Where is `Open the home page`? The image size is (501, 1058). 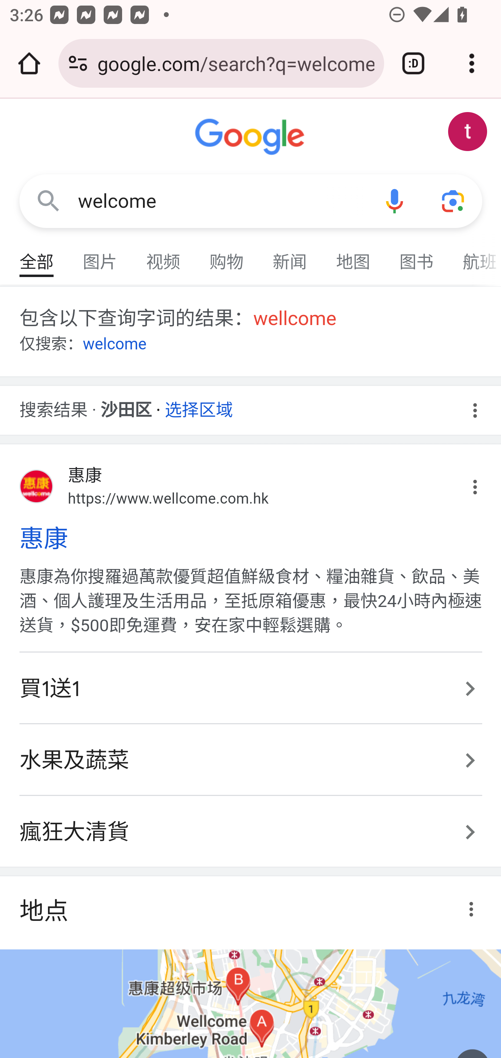
Open the home page is located at coordinates (29, 63).